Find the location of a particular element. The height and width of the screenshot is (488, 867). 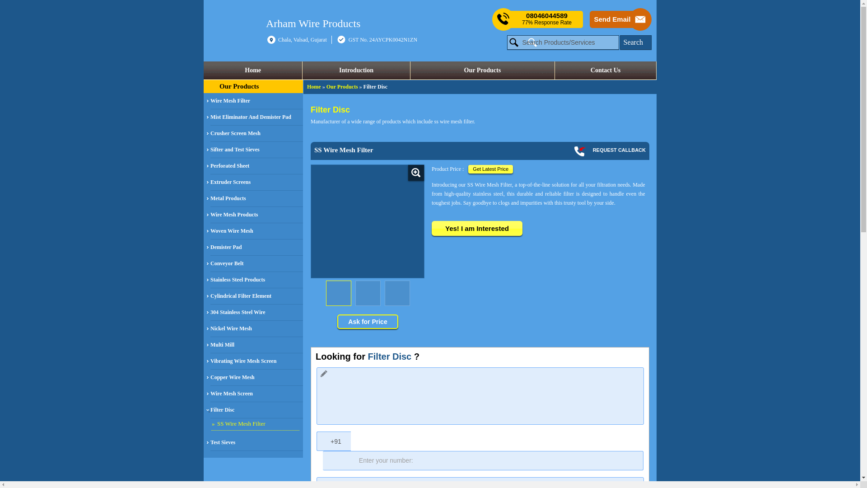

Contact Us is located at coordinates (605, 70).